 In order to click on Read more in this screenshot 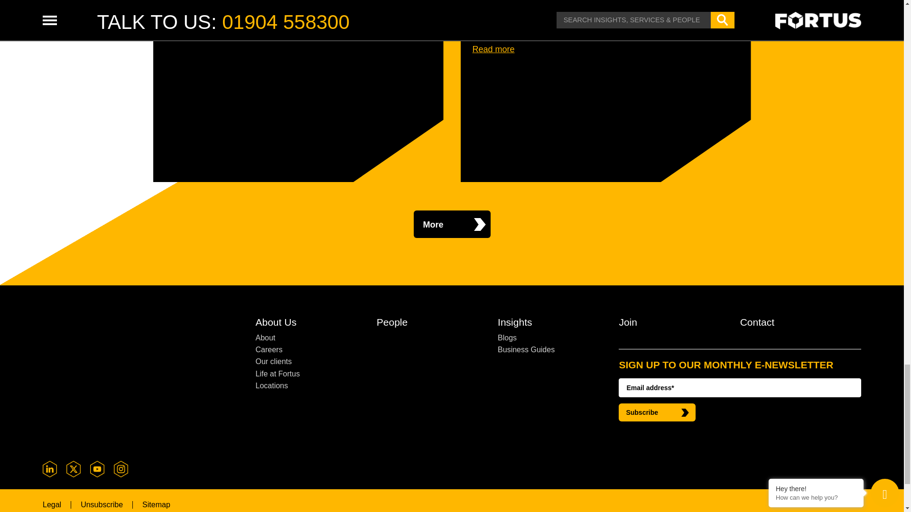, I will do `click(493, 49)`.